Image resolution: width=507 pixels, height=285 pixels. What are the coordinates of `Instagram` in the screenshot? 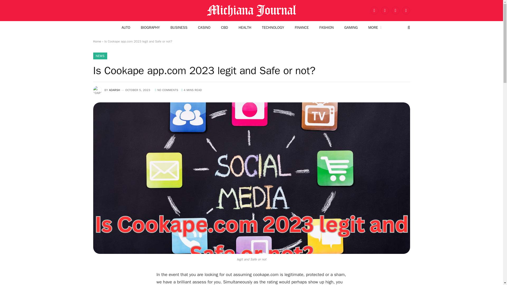 It's located at (395, 11).